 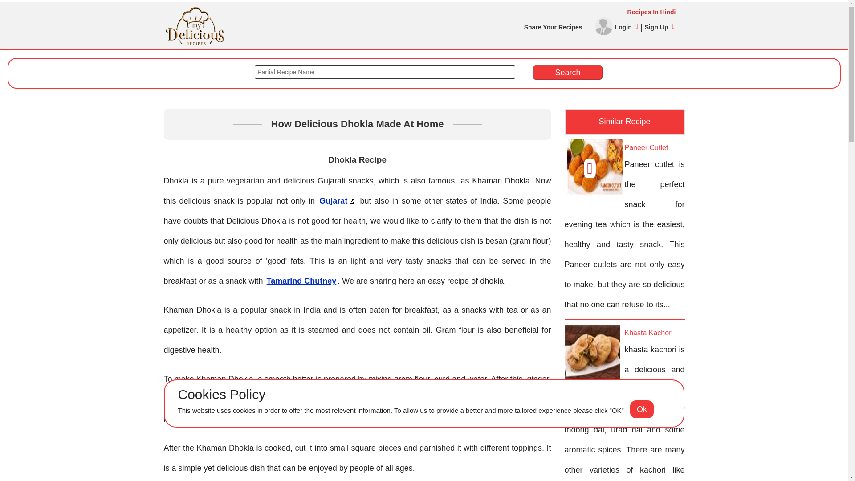 What do you see at coordinates (553, 27) in the screenshot?
I see `Share Your Recipes` at bounding box center [553, 27].